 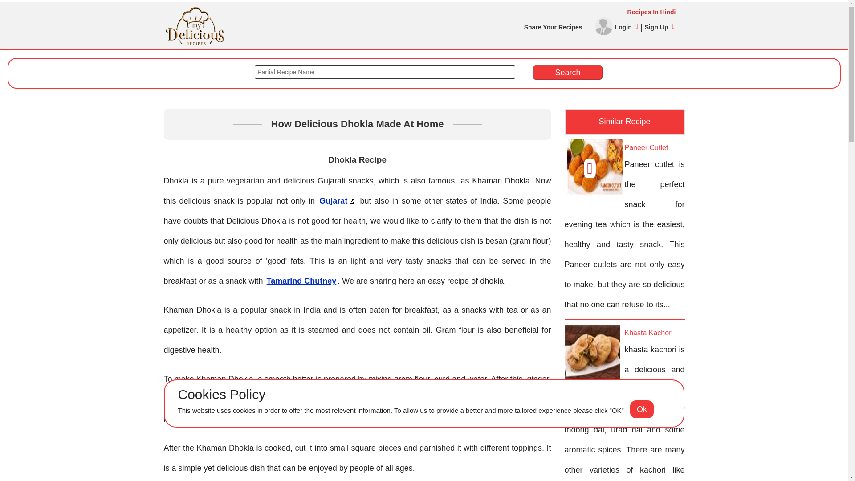 What do you see at coordinates (553, 27) in the screenshot?
I see `Share Your Recipes` at bounding box center [553, 27].